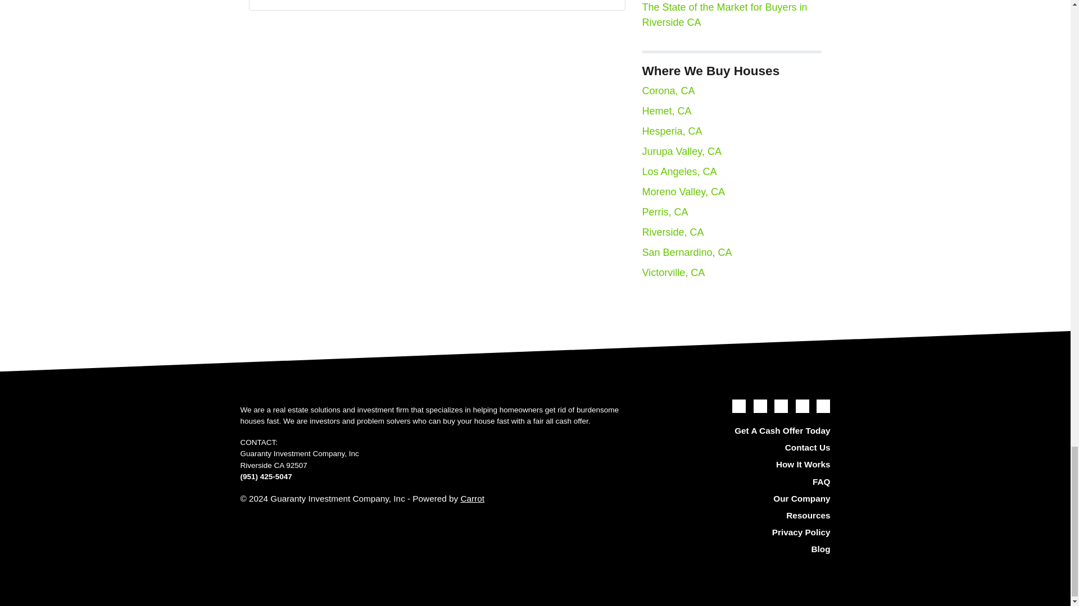  What do you see at coordinates (667, 111) in the screenshot?
I see `Hemet, CA` at bounding box center [667, 111].